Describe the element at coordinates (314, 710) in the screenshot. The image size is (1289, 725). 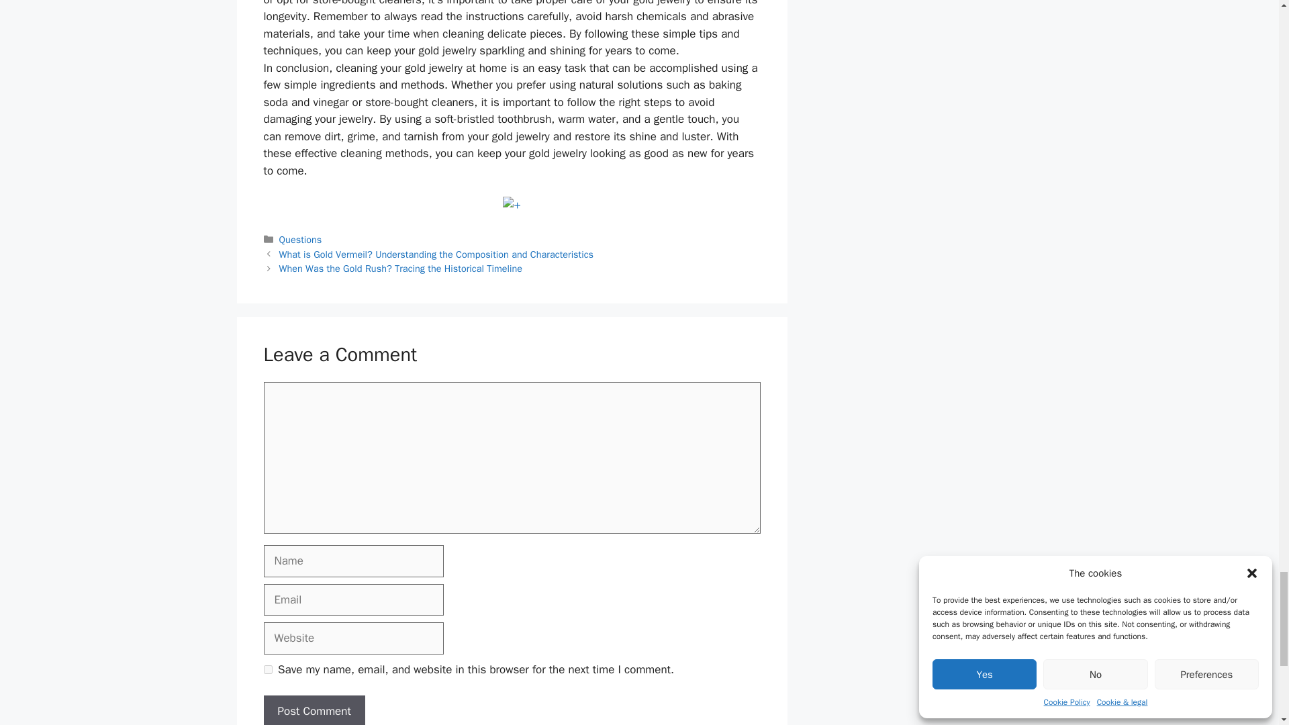
I see `Post Comment` at that location.